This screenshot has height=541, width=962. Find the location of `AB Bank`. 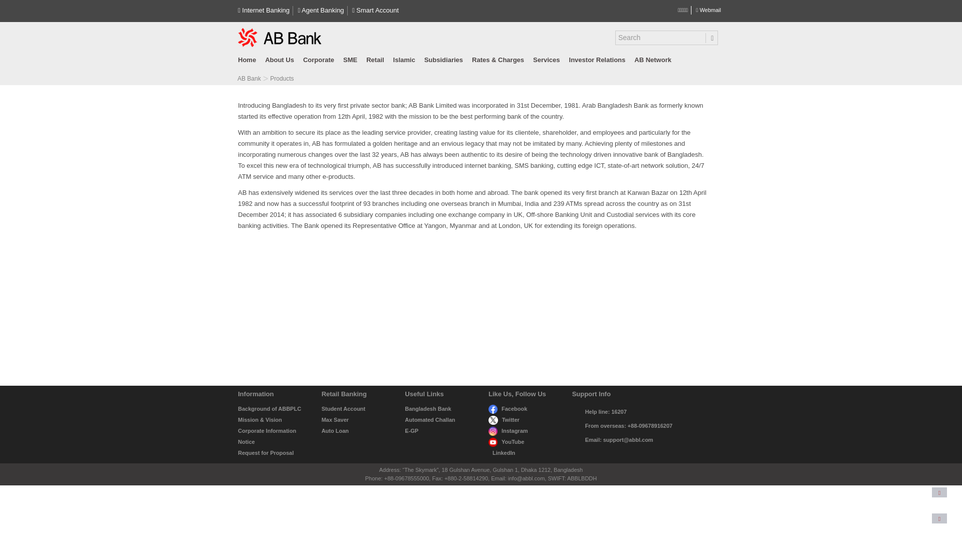

AB Bank is located at coordinates (249, 79).